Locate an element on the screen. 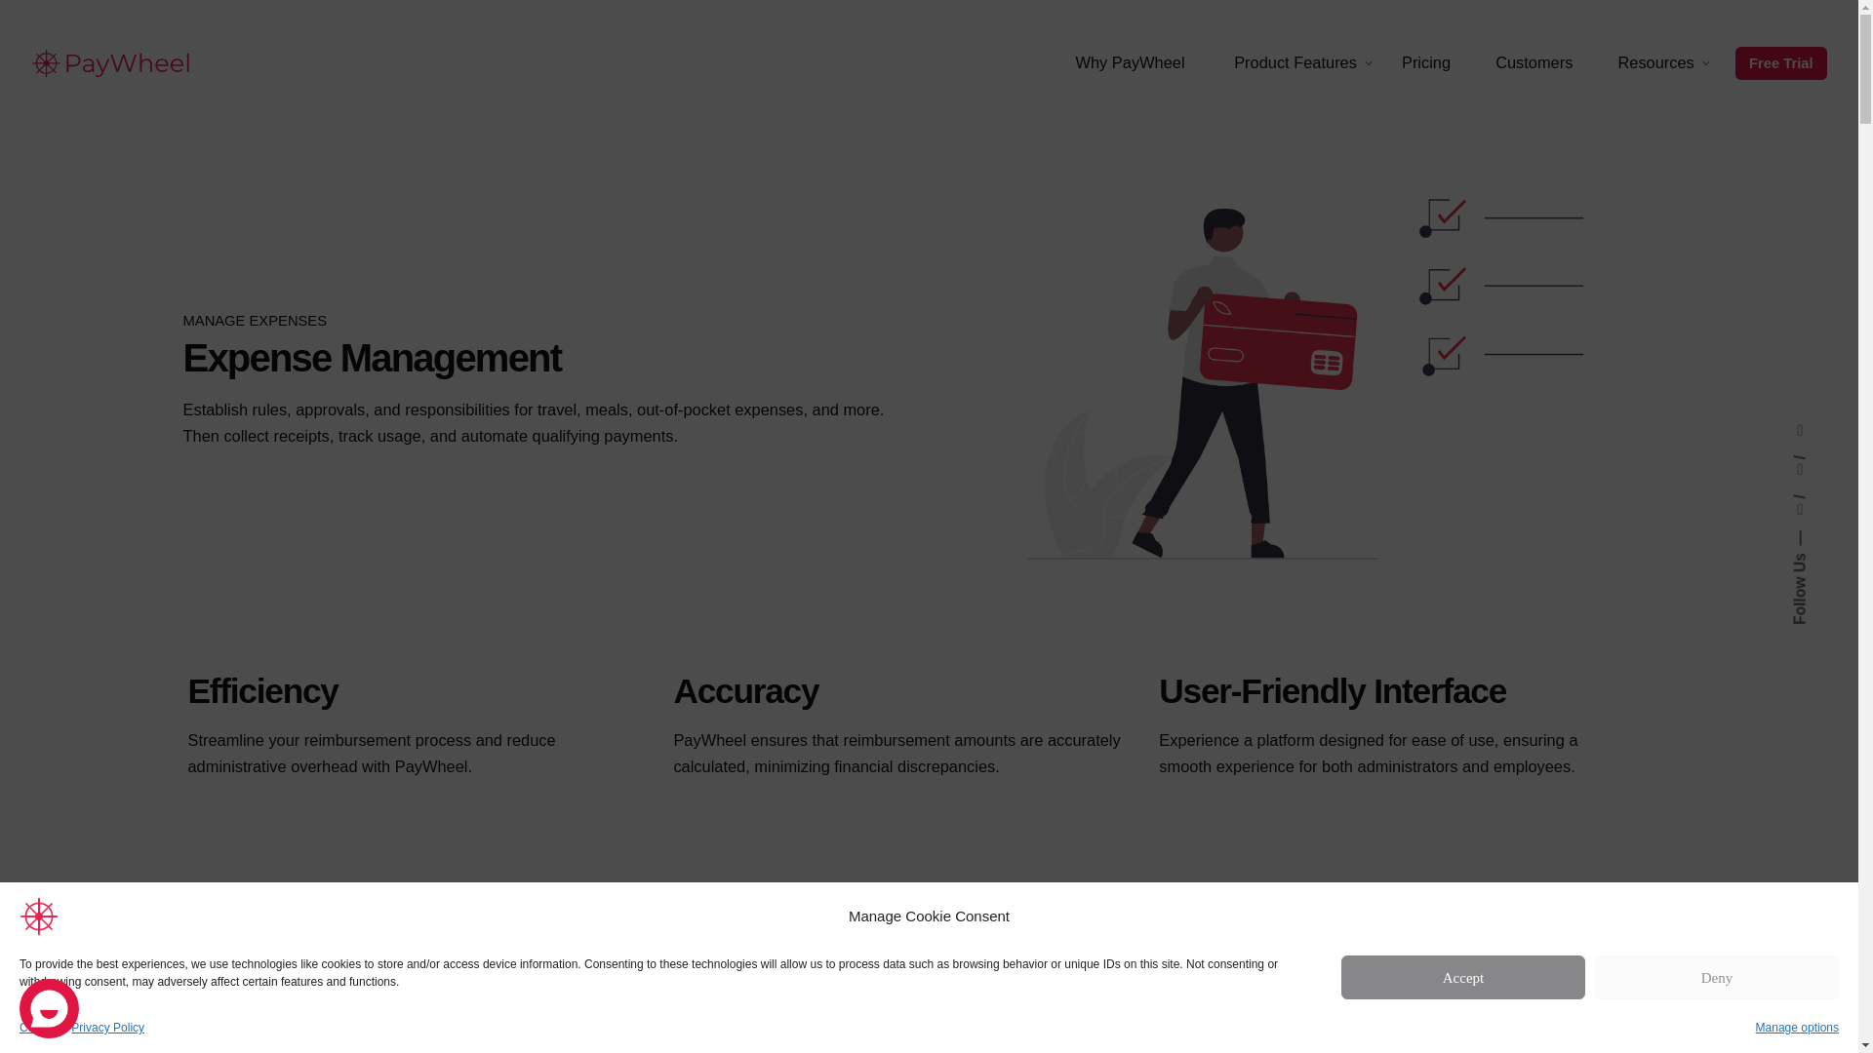  Why PayWheel  is located at coordinates (1132, 63).